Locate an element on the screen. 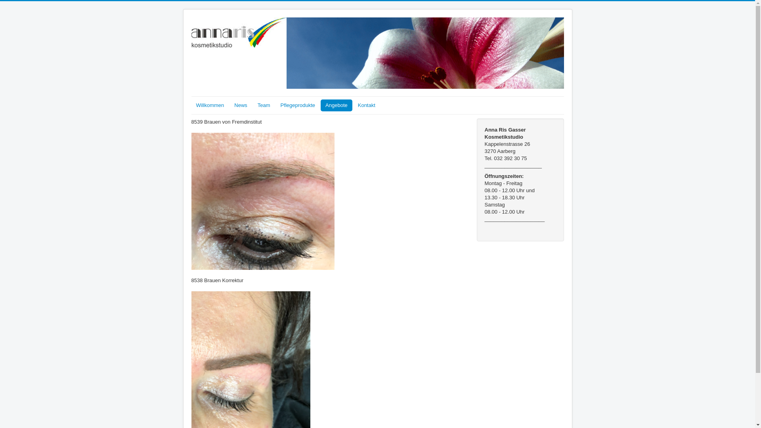 The image size is (761, 428). Kontakt is located at coordinates (367, 105).